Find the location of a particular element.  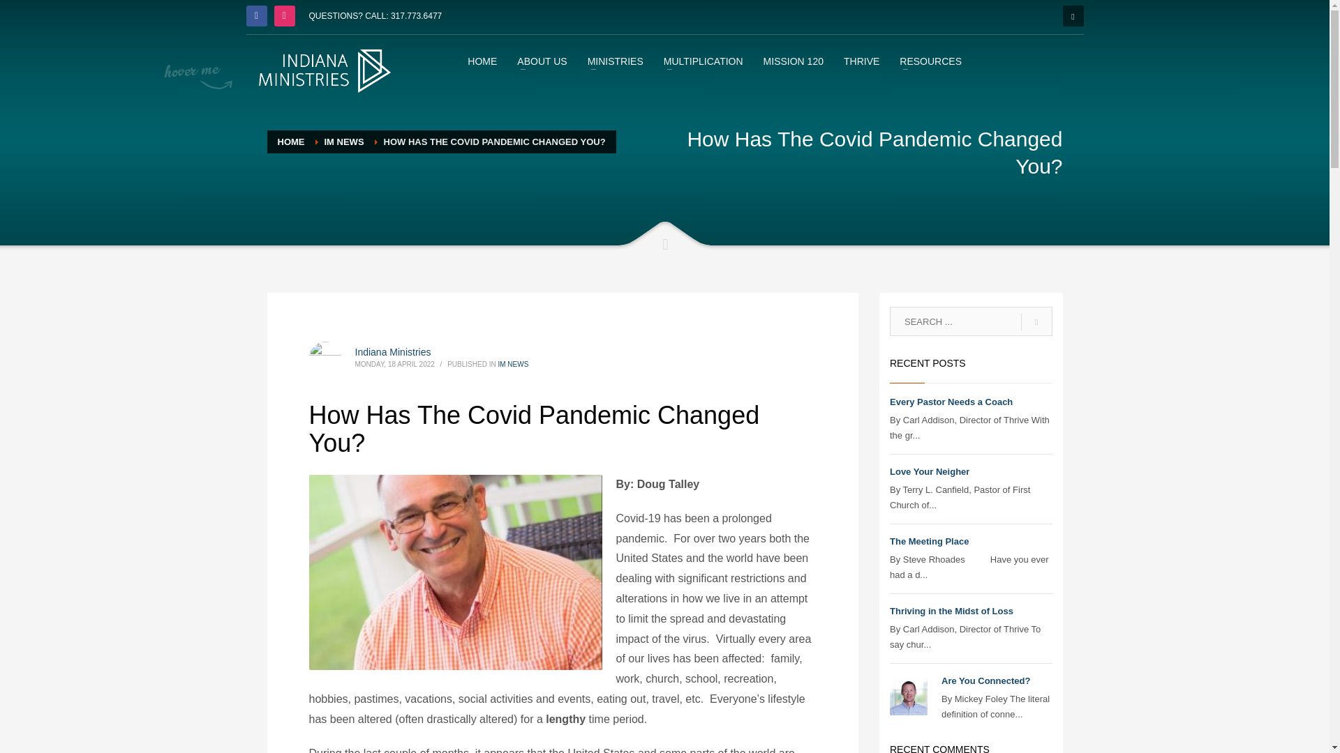

Thriving in the Midst of Loss is located at coordinates (951, 611).